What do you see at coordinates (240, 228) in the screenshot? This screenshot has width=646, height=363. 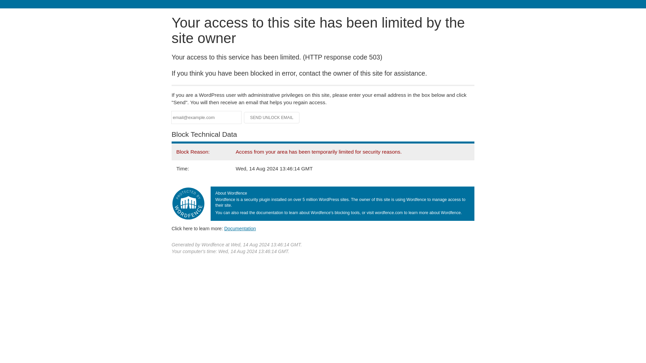 I see `Documentation` at bounding box center [240, 228].